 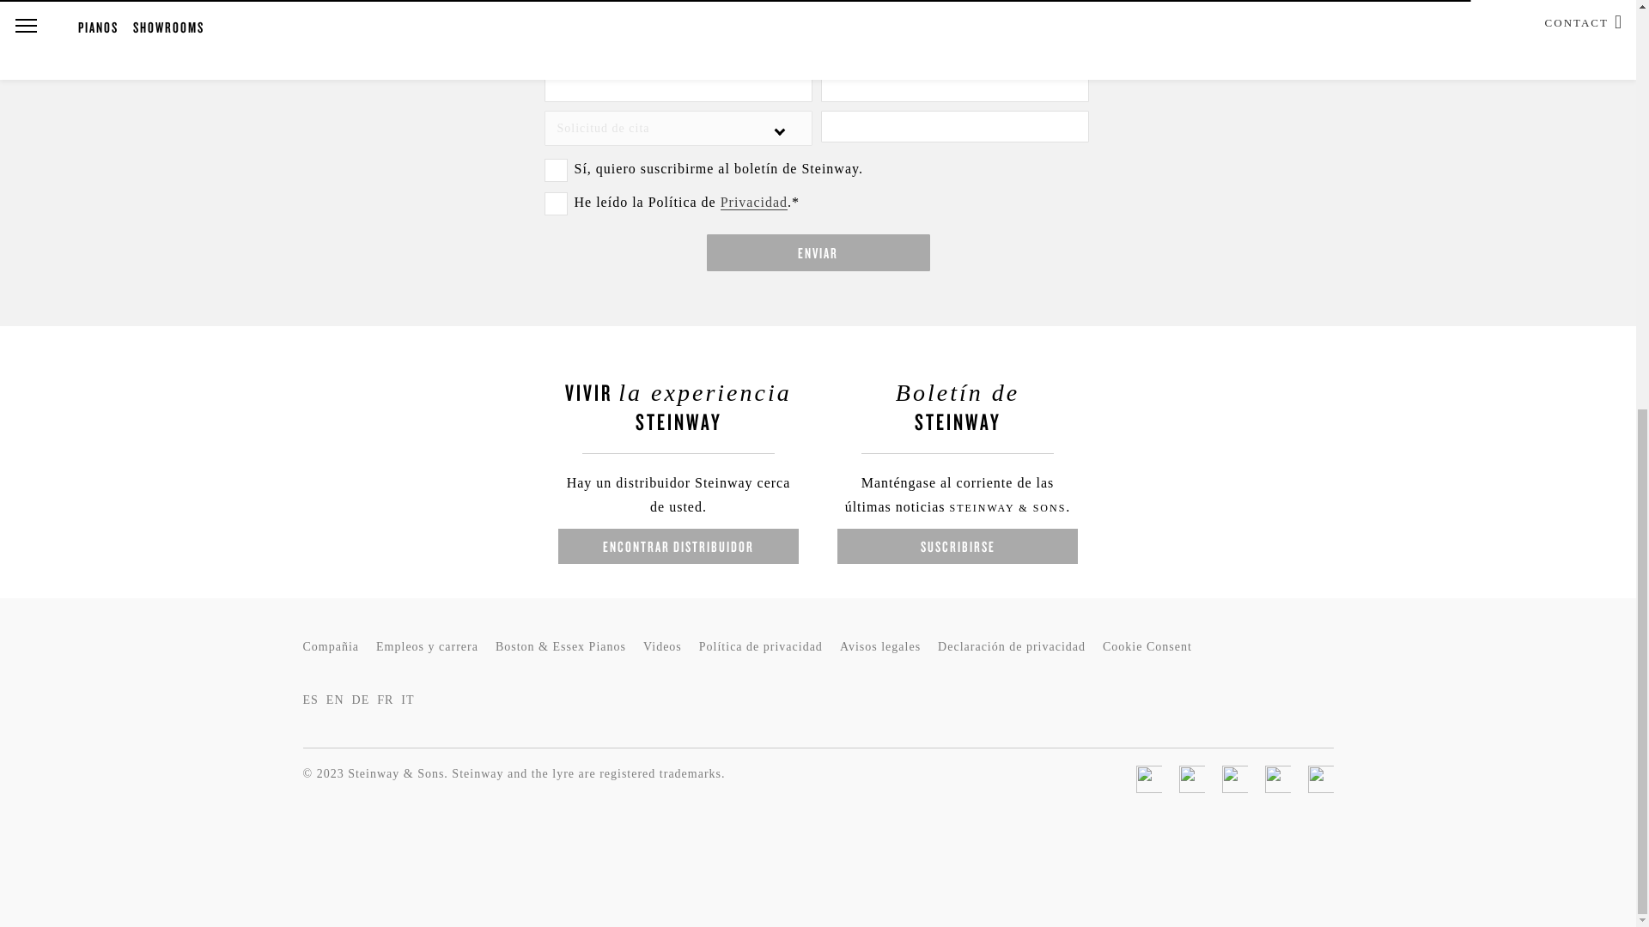 I want to click on Opens internal link in current window, so click(x=754, y=203).